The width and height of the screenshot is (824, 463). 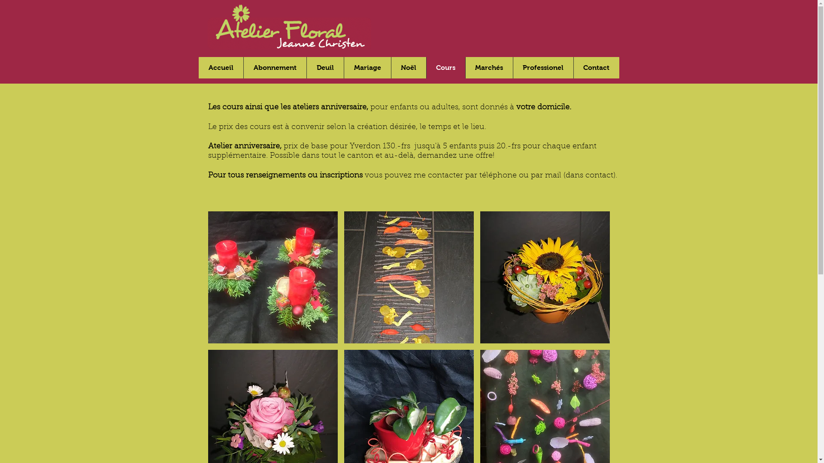 I want to click on Accueil, so click(x=221, y=68).